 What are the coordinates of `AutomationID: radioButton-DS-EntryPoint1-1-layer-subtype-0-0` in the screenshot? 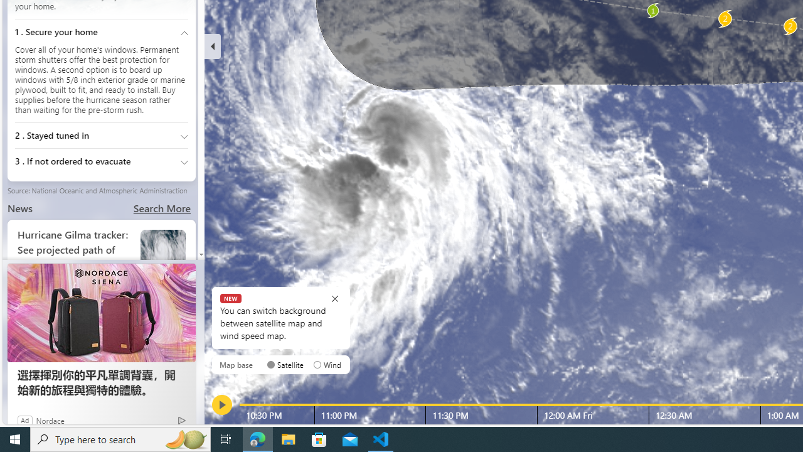 It's located at (271, 364).